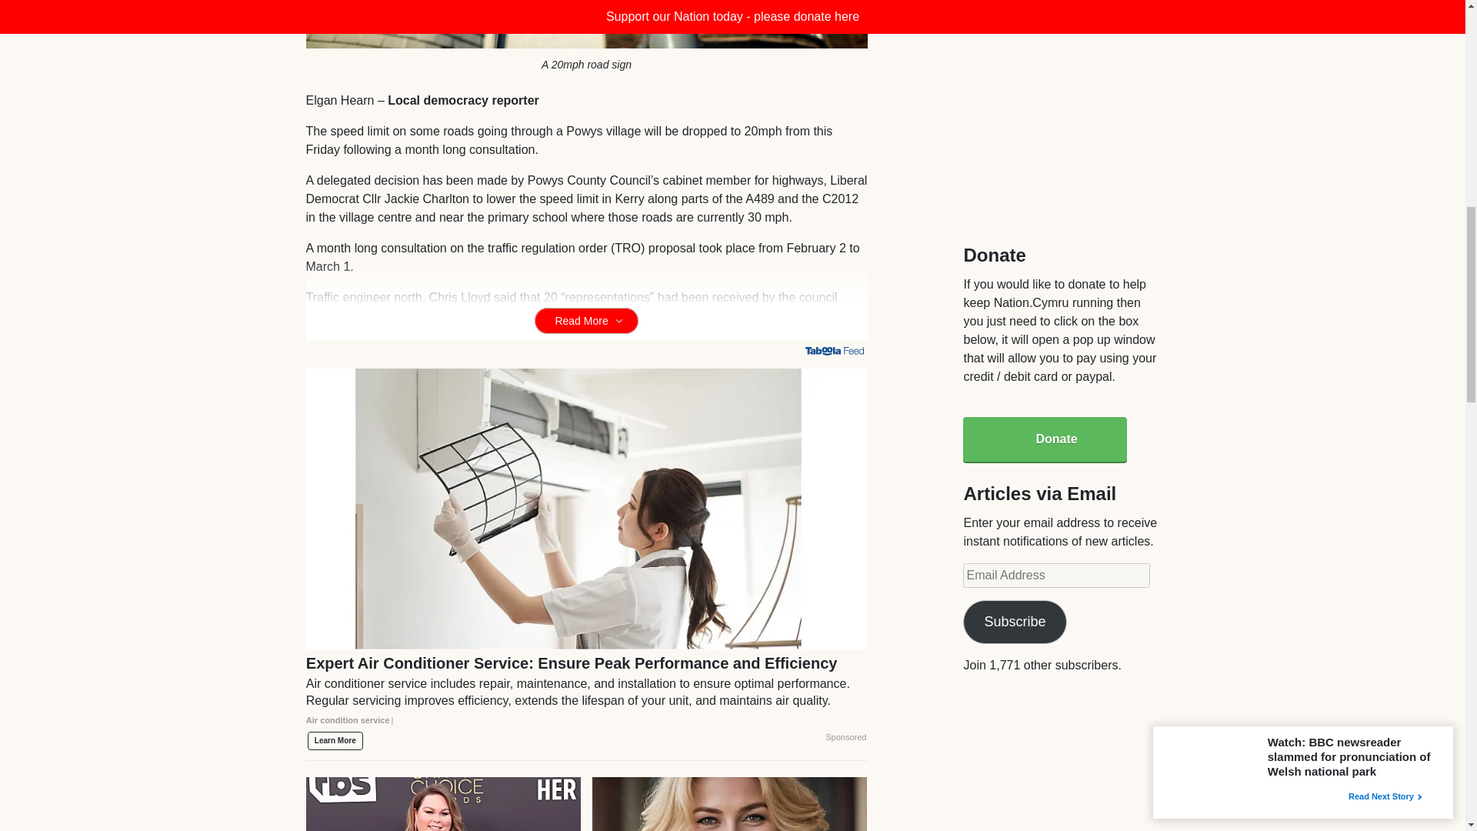 The width and height of the screenshot is (1477, 831). Describe the element at coordinates (845, 737) in the screenshot. I see `Sponsored` at that location.